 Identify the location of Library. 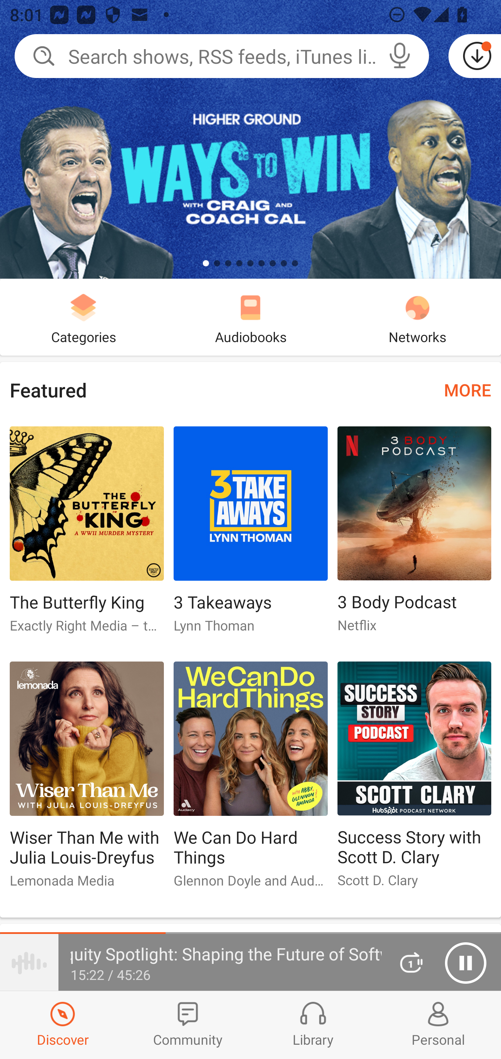
(313, 1025).